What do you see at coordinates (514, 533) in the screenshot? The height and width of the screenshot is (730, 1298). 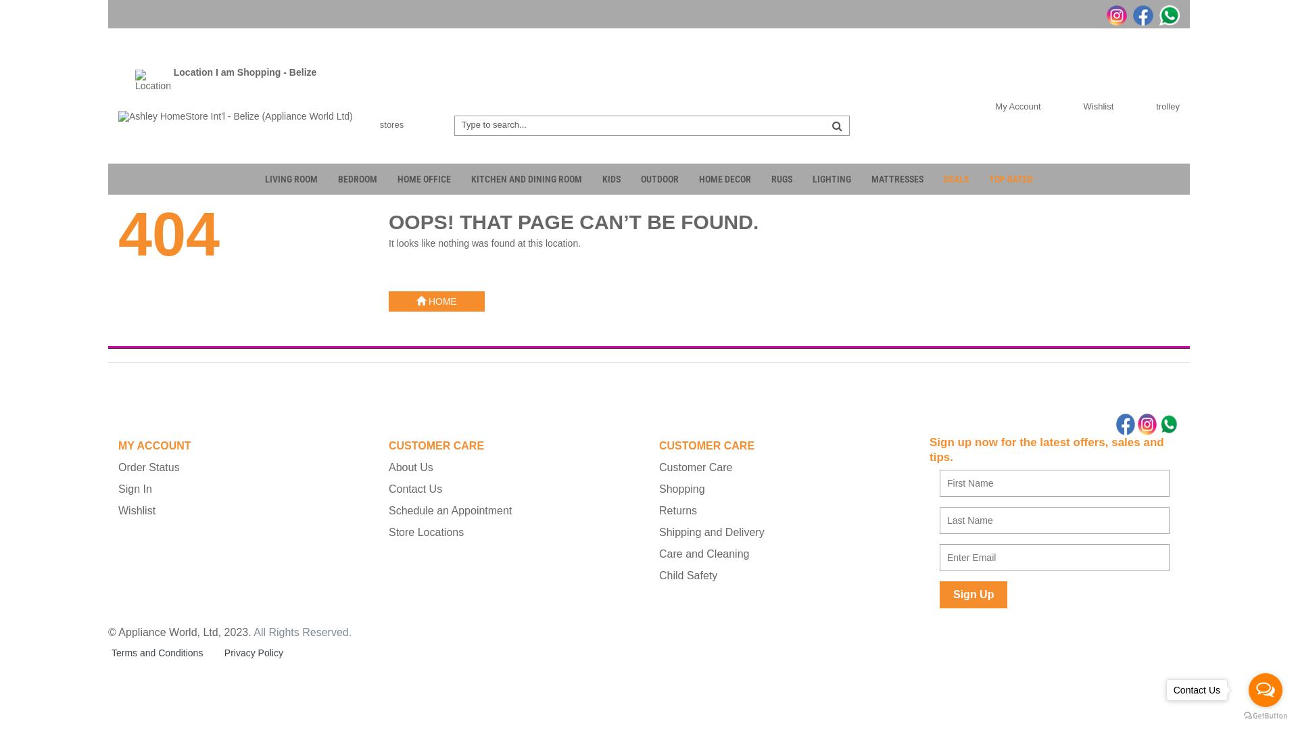 I see `Store Locations` at bounding box center [514, 533].